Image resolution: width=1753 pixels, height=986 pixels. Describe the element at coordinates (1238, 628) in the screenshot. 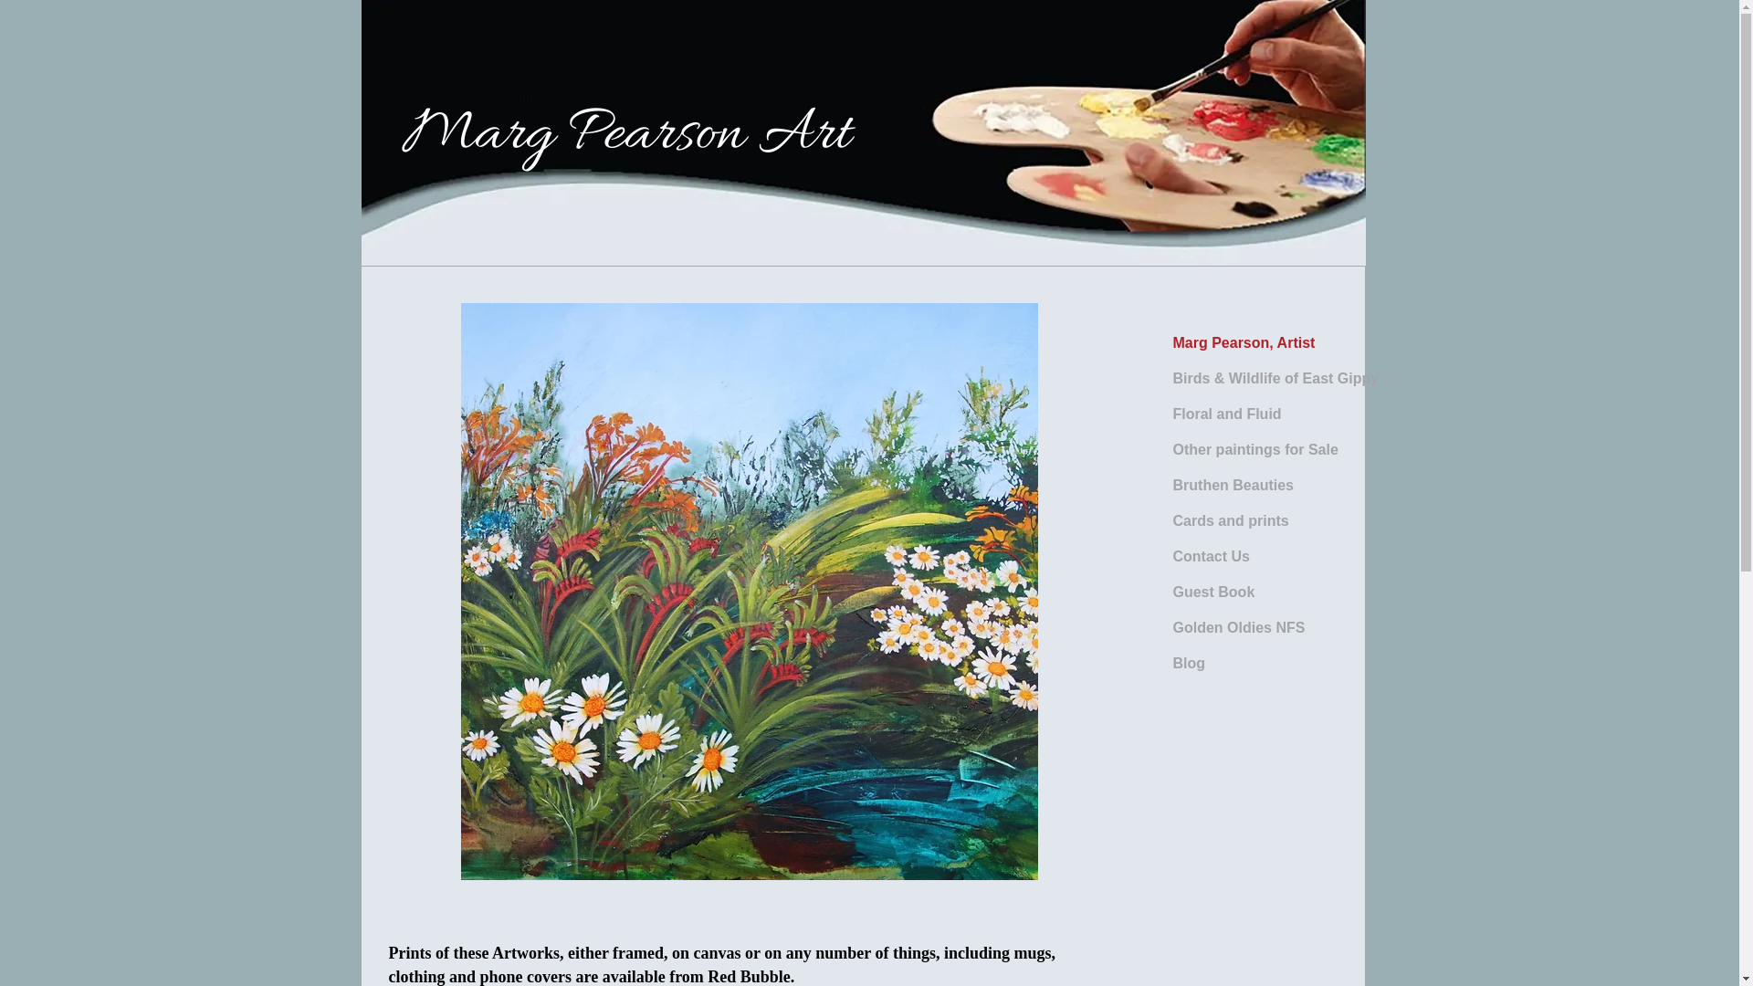

I see `Golden Oldies NFS` at that location.